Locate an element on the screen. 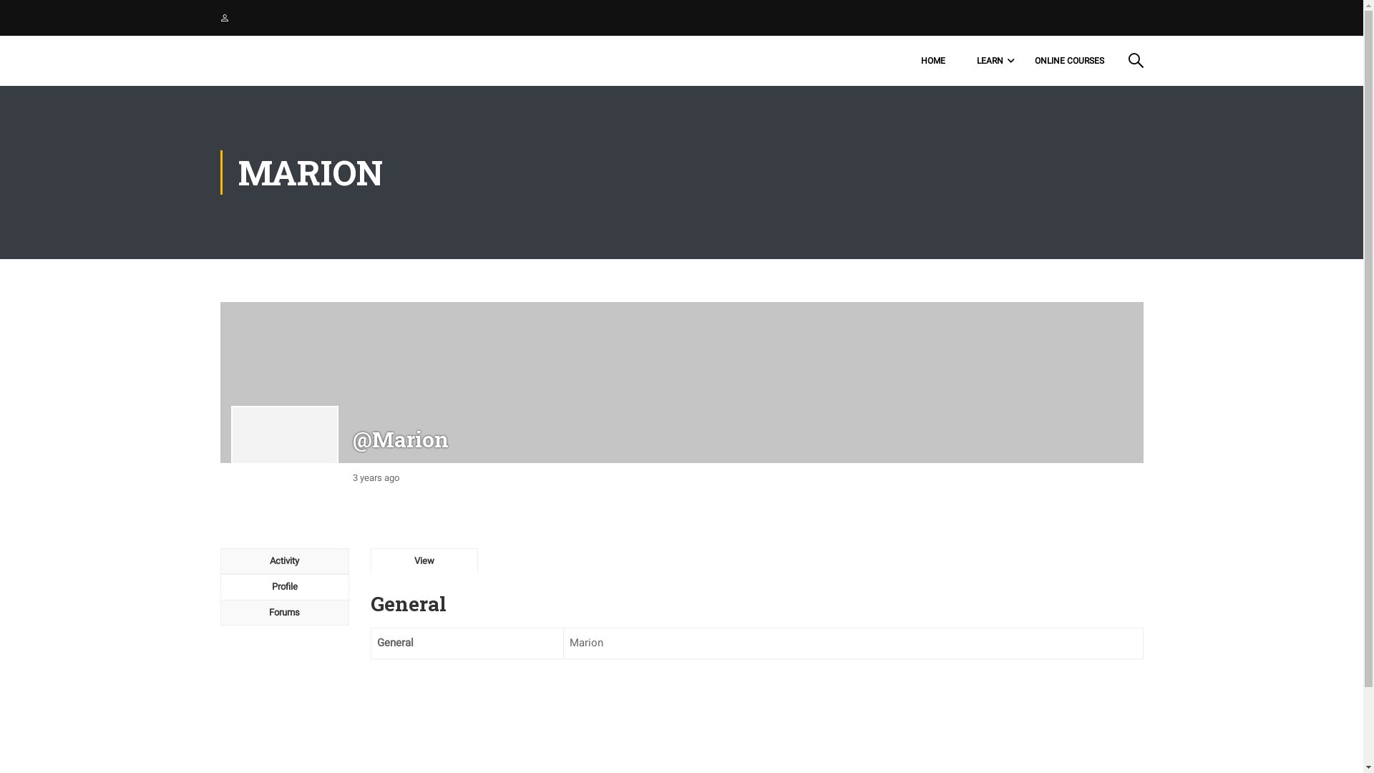 Image resolution: width=1374 pixels, height=773 pixels. Master Yang -  is located at coordinates (275, 61).